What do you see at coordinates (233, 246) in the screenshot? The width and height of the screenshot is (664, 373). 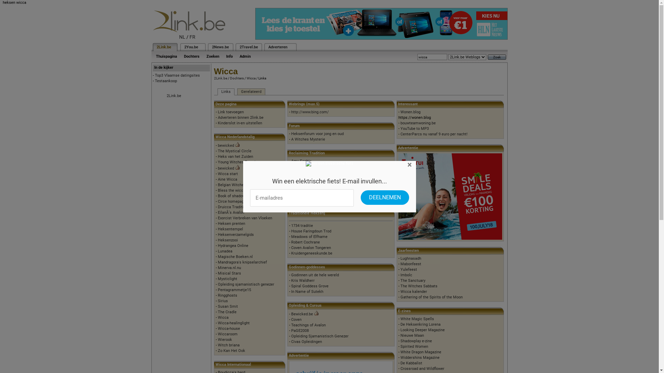 I see `Hydrangea Online` at bounding box center [233, 246].